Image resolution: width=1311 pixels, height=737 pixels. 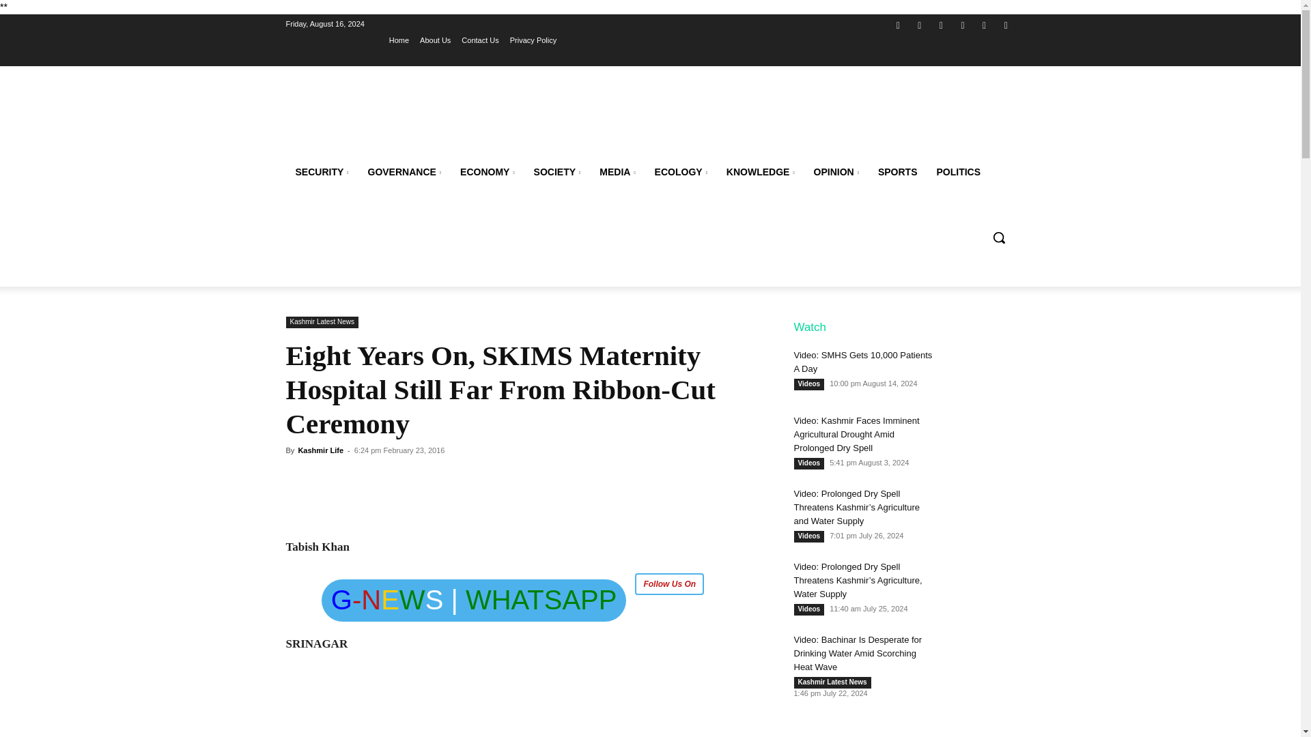 What do you see at coordinates (985, 25) in the screenshot?
I see `WhatsApp` at bounding box center [985, 25].